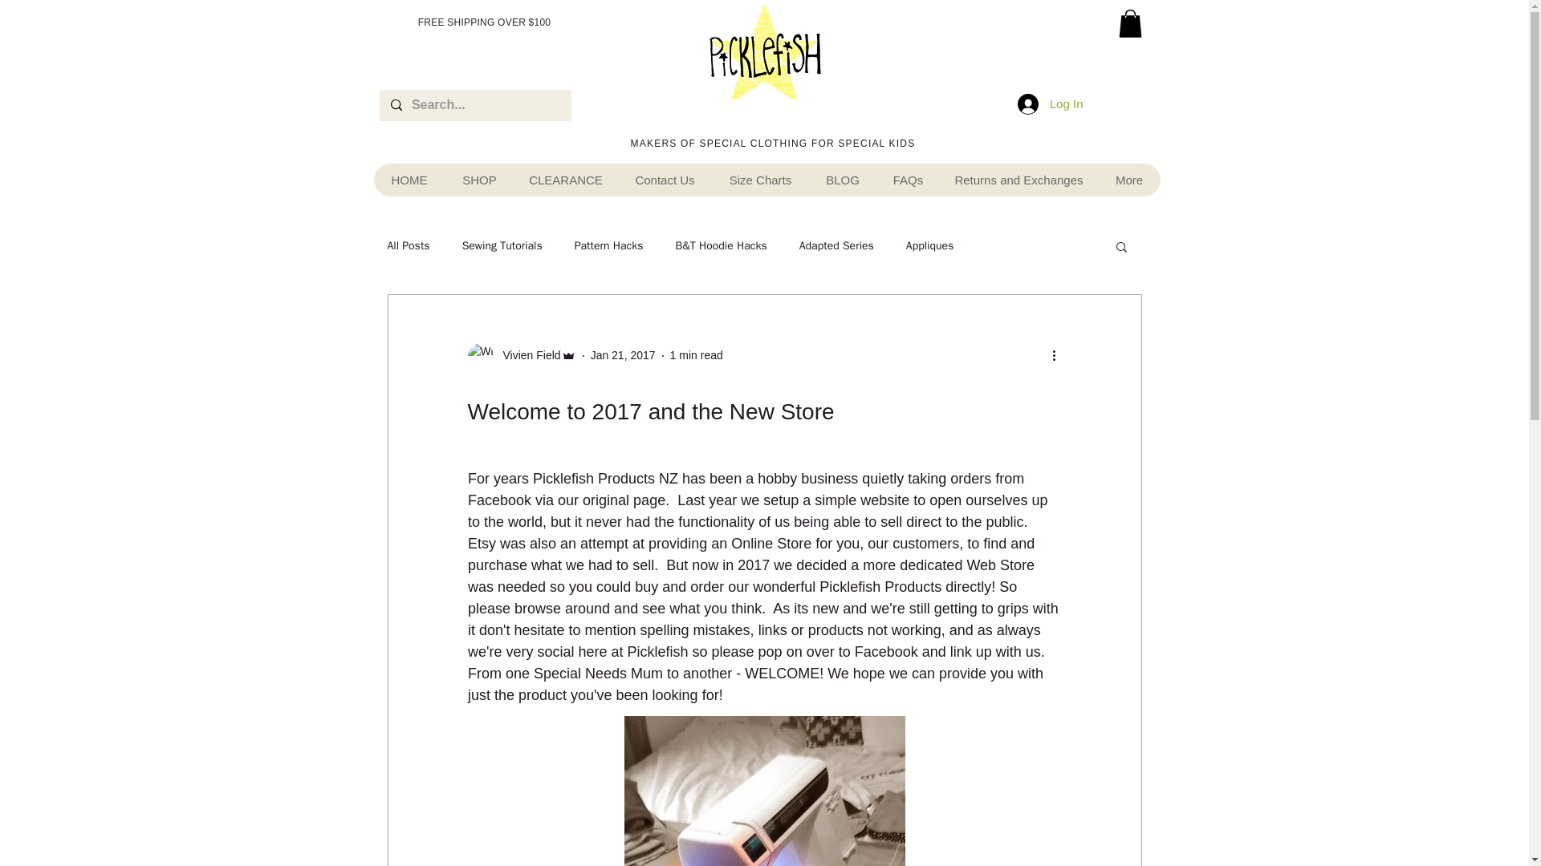 This screenshot has height=866, width=1541. What do you see at coordinates (1018, 180) in the screenshot?
I see `Returns and Exchanges` at bounding box center [1018, 180].